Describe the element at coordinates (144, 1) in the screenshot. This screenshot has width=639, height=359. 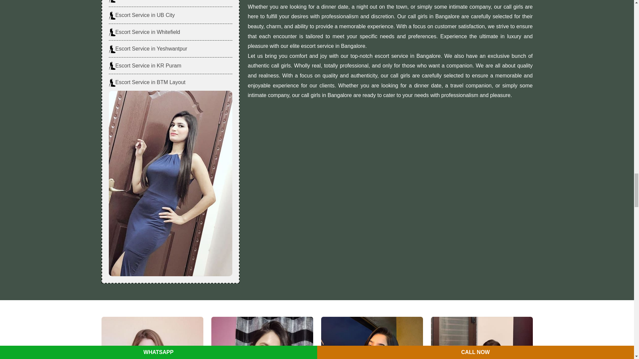
I see `Escort Service in Silk Board` at that location.